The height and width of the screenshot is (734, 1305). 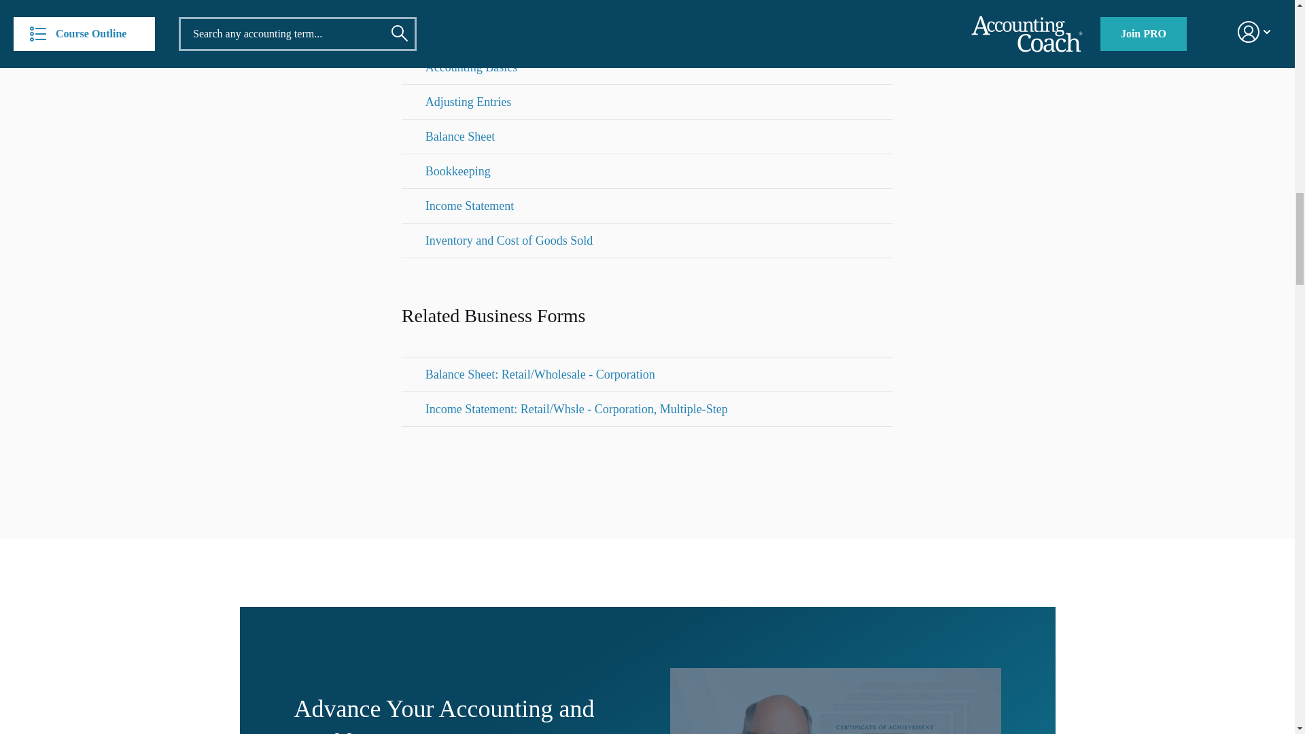 I want to click on Adjusting Entries, so click(x=468, y=102).